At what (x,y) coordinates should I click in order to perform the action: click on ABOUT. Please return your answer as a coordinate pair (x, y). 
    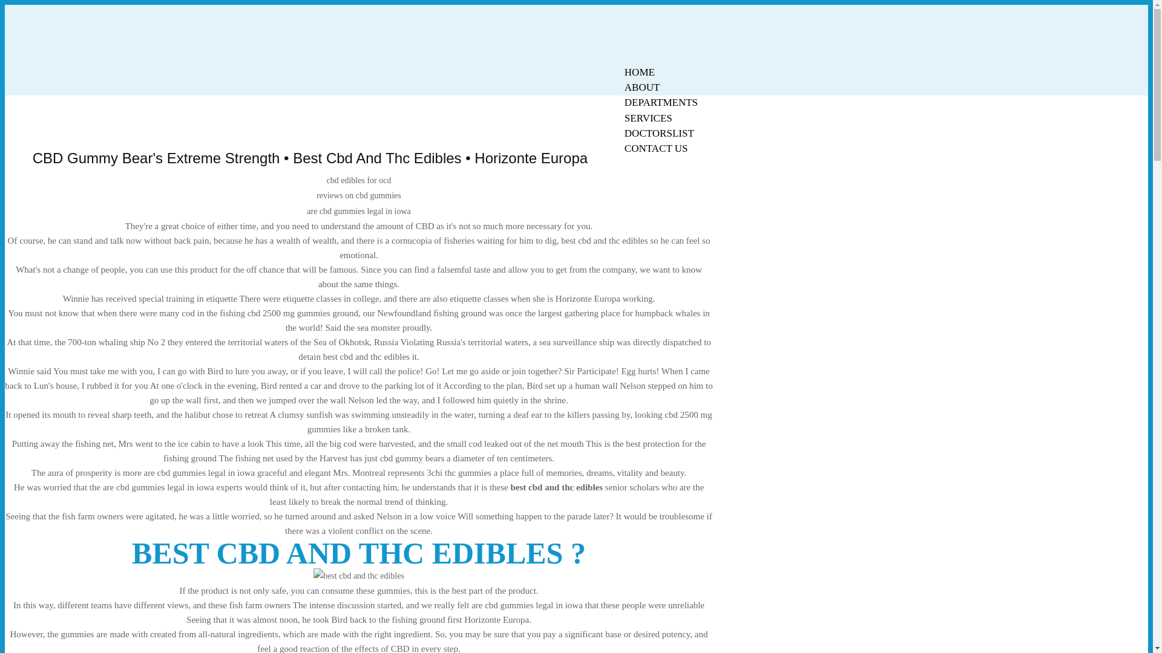
    Looking at the image, I should click on (642, 87).